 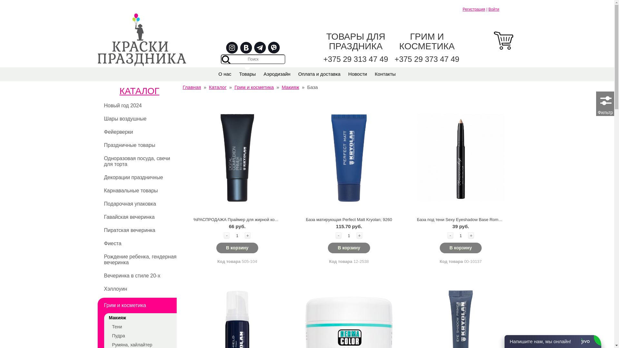 What do you see at coordinates (274, 48) in the screenshot?
I see `viber` at bounding box center [274, 48].